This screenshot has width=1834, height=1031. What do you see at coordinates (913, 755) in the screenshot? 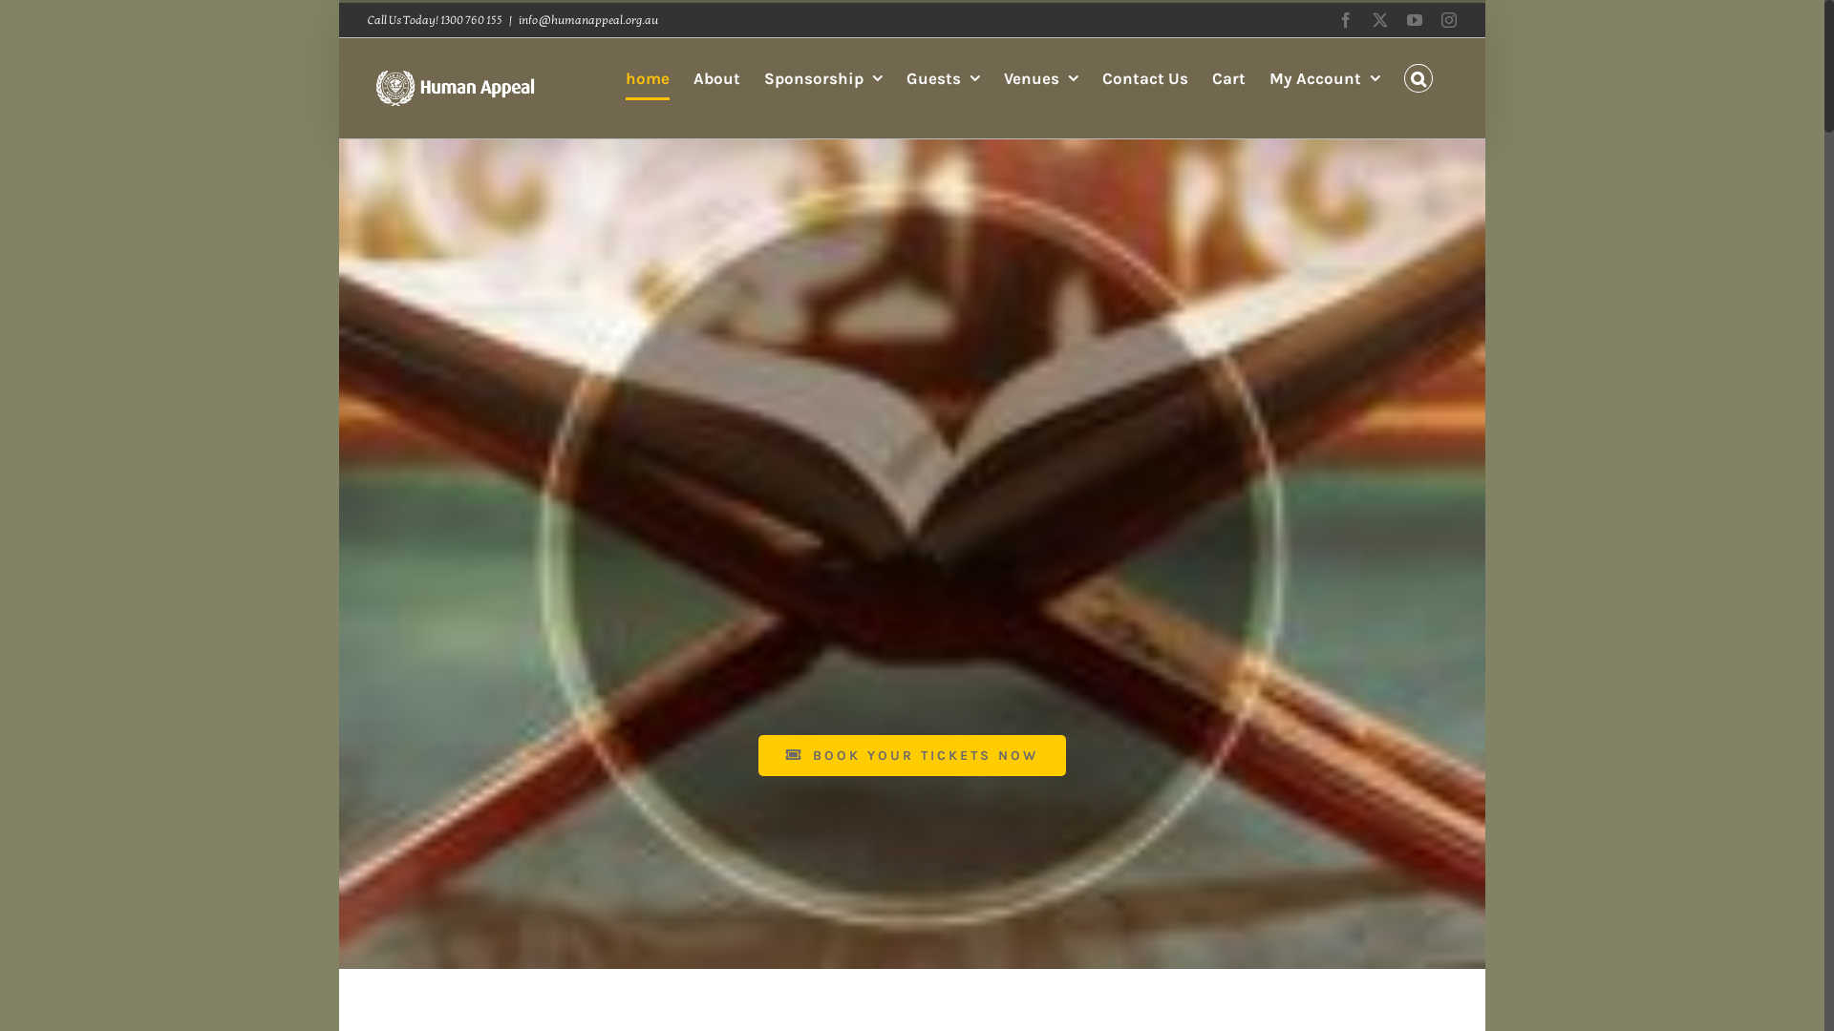
I see `BOOK YOUR TICKETS NOW` at bounding box center [913, 755].